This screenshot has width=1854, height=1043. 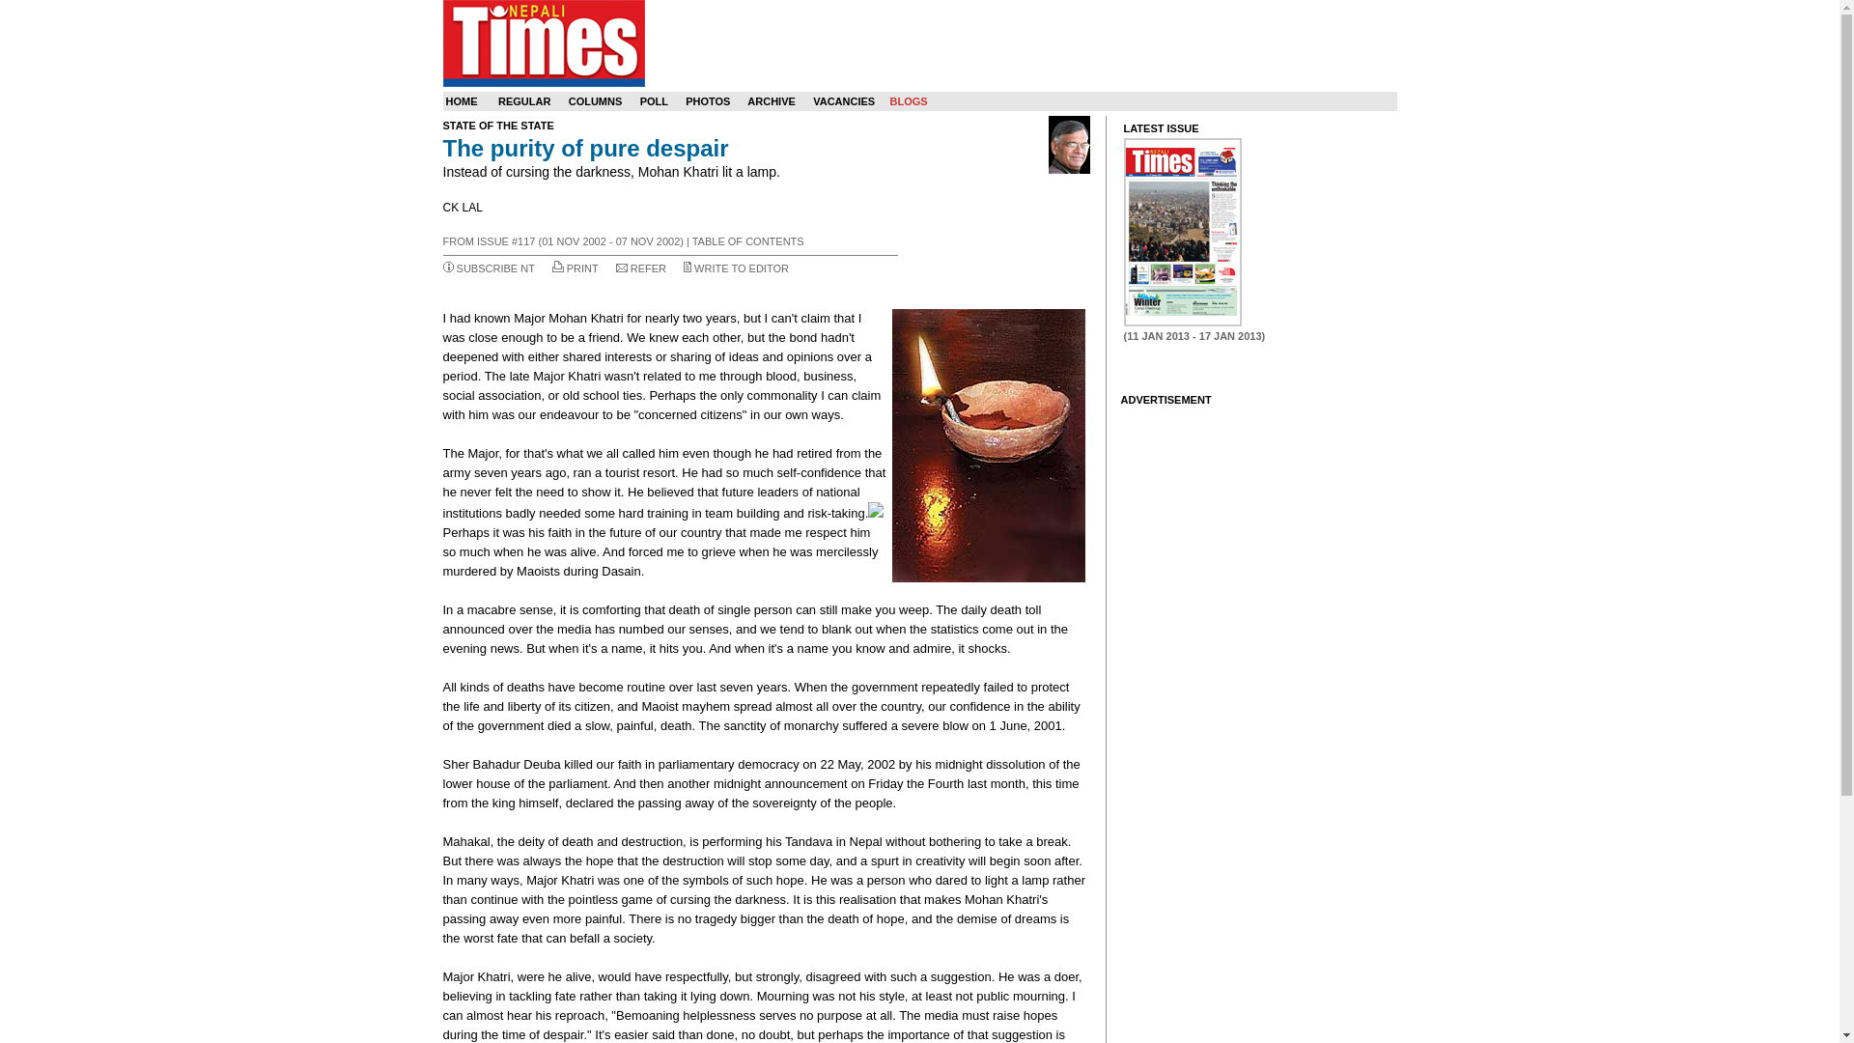 What do you see at coordinates (771, 101) in the screenshot?
I see `ARCHIVE` at bounding box center [771, 101].